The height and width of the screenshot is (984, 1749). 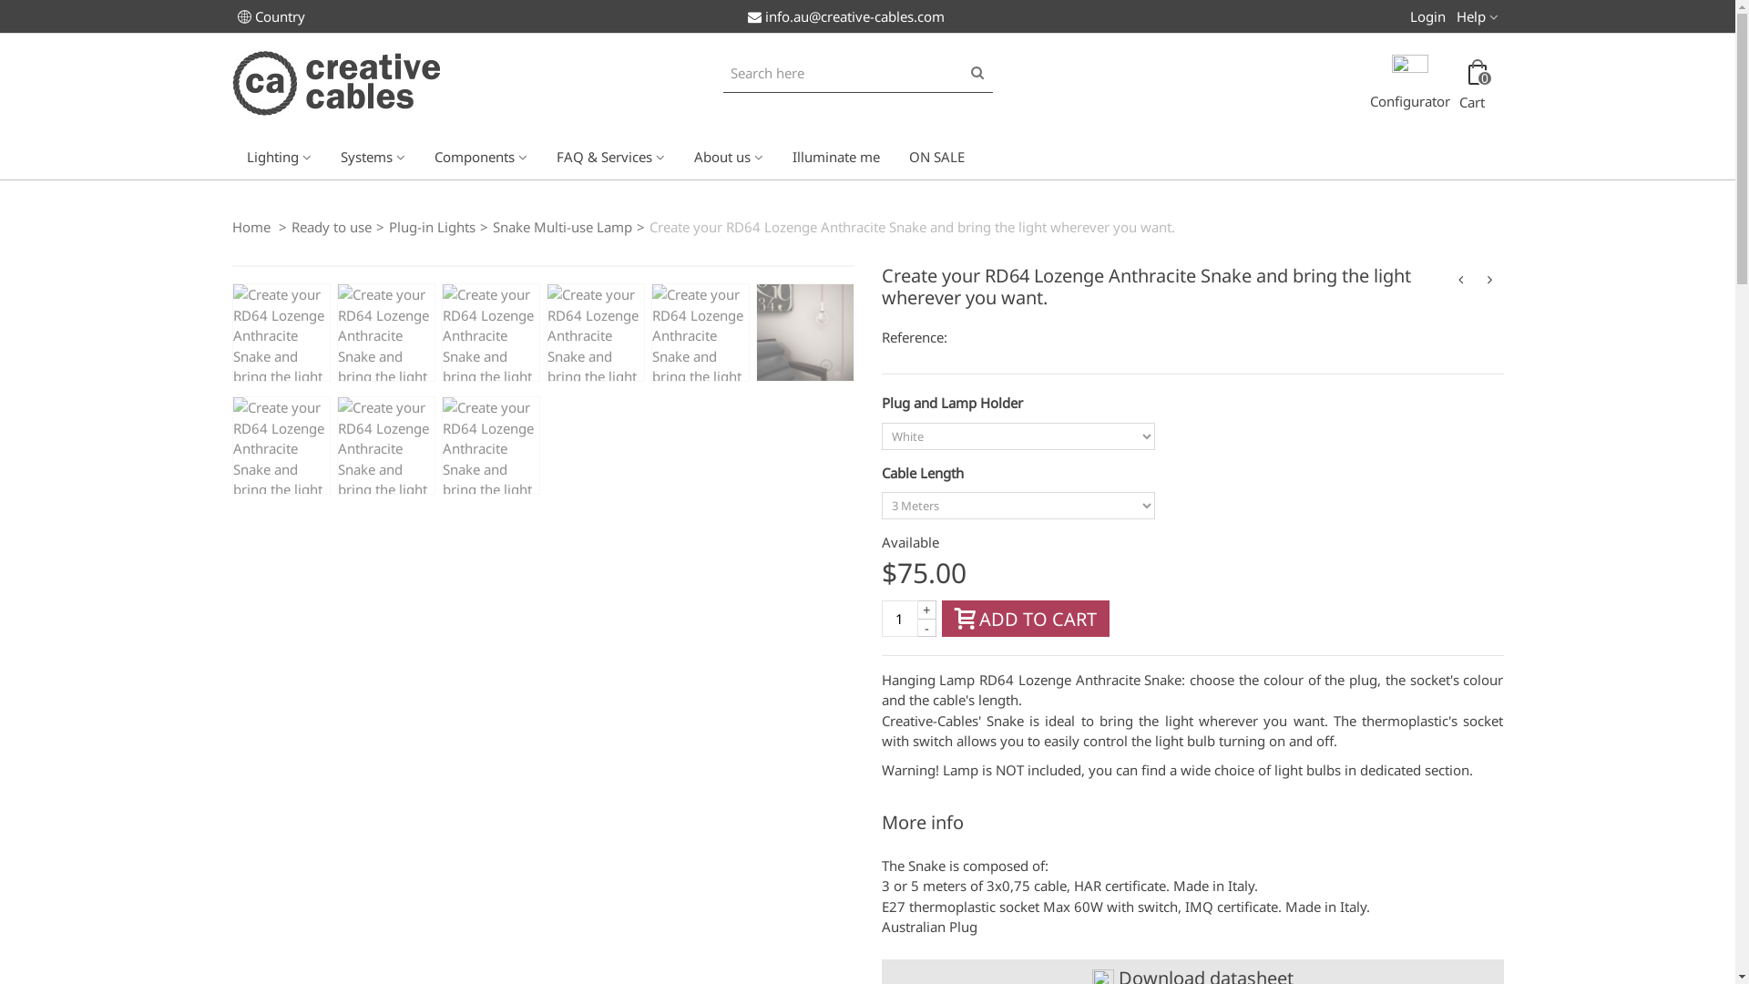 What do you see at coordinates (561, 226) in the screenshot?
I see `Snake Multi-use Lamp` at bounding box center [561, 226].